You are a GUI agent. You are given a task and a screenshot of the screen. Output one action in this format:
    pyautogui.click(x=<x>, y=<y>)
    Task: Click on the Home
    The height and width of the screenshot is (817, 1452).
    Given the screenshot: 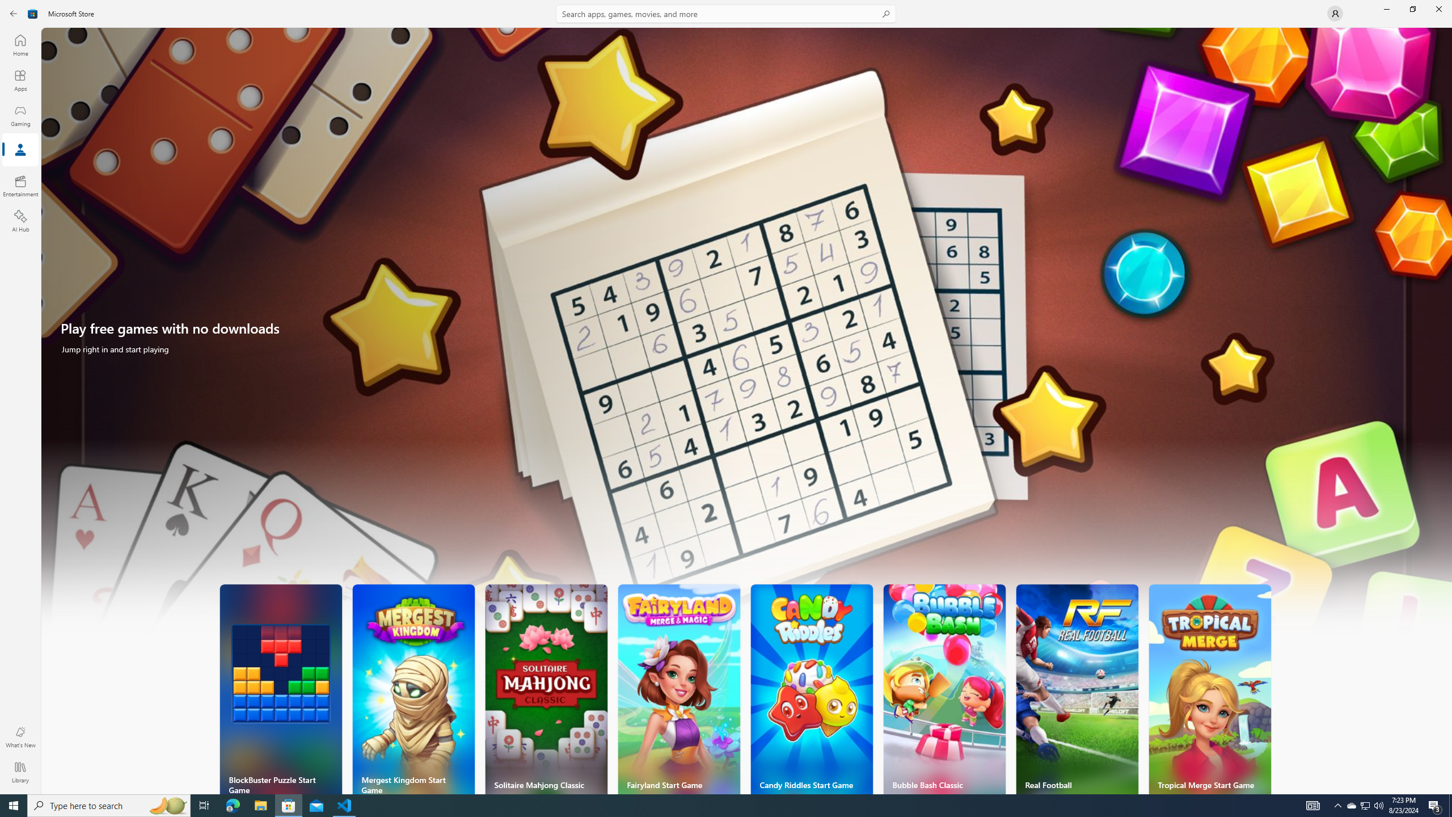 What is the action you would take?
    pyautogui.click(x=20, y=45)
    